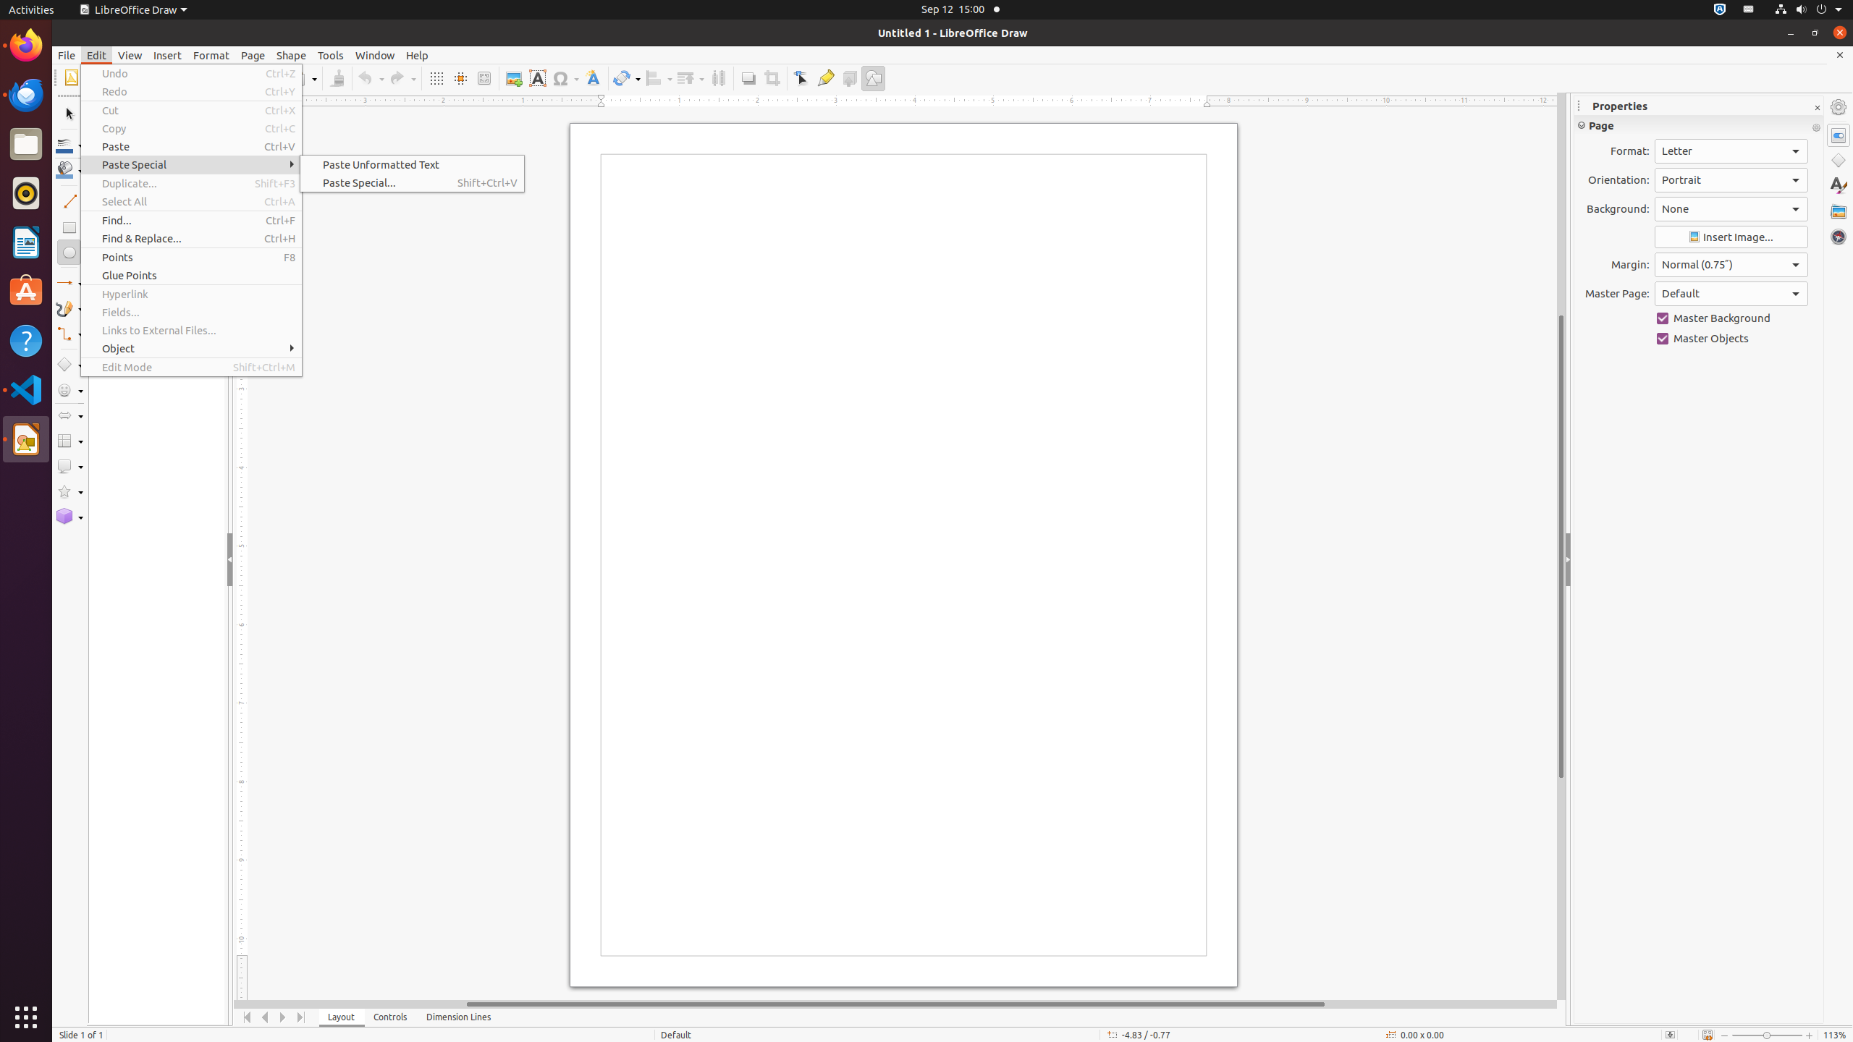  What do you see at coordinates (191, 294) in the screenshot?
I see `Hyperlink` at bounding box center [191, 294].